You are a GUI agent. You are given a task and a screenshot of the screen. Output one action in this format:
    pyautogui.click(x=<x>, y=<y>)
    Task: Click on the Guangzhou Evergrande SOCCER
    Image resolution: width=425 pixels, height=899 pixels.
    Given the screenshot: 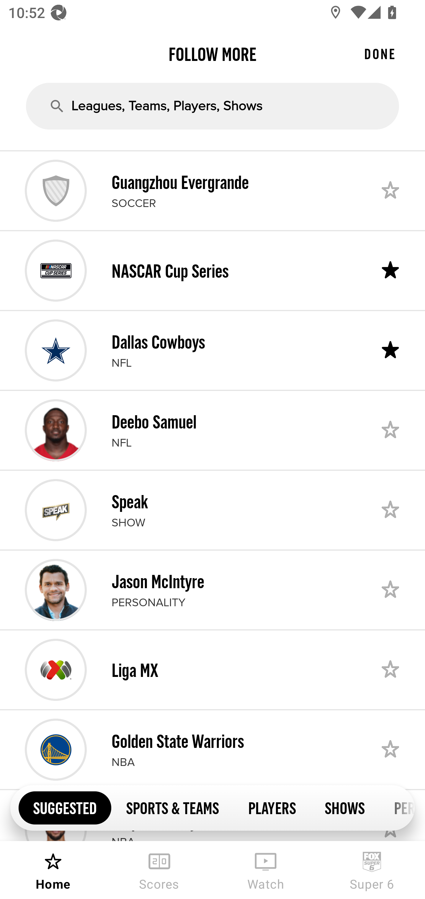 What is the action you would take?
    pyautogui.click(x=212, y=190)
    